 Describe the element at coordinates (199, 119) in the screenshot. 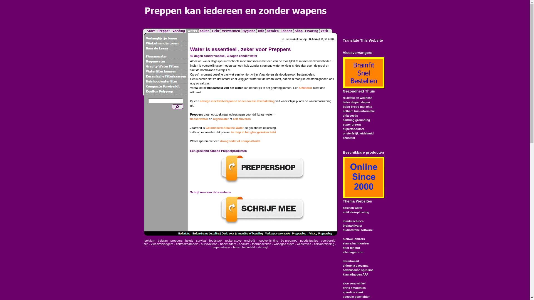

I see `flessenwater` at that location.